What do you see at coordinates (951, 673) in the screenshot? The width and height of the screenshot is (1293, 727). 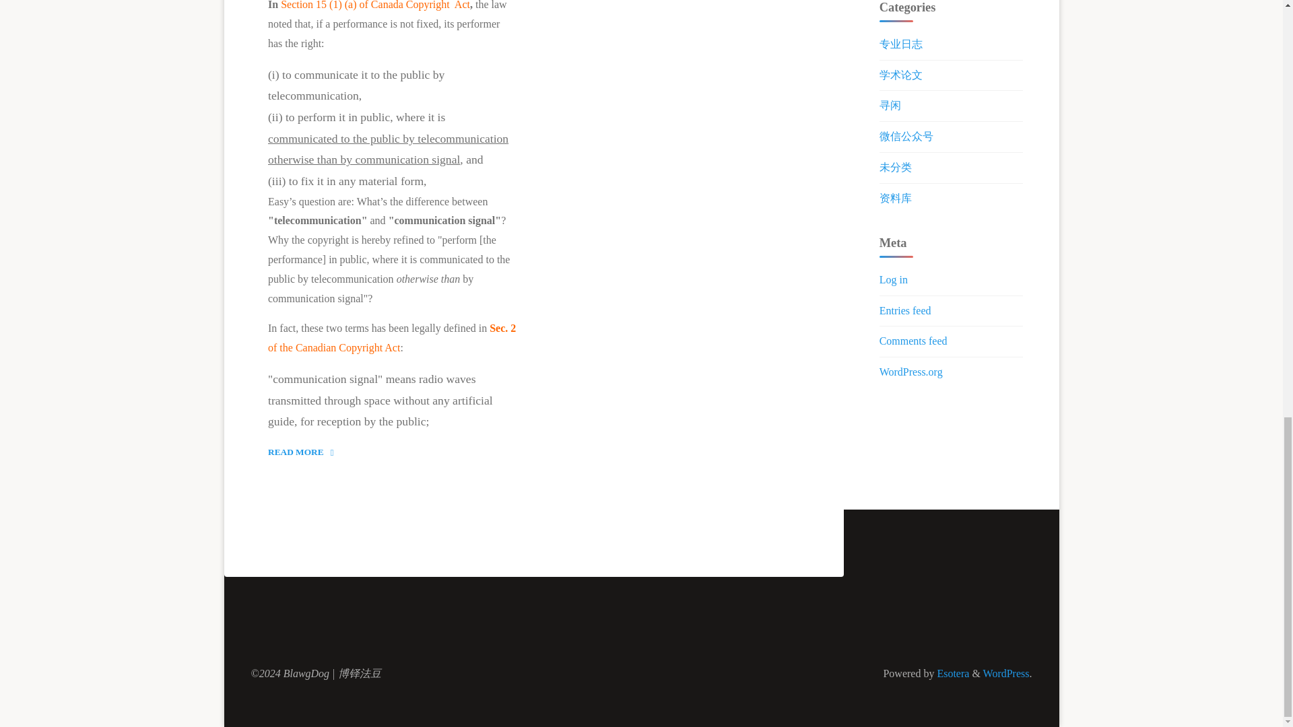 I see `Sec. 2 of the Canadian Copyright Act` at bounding box center [951, 673].